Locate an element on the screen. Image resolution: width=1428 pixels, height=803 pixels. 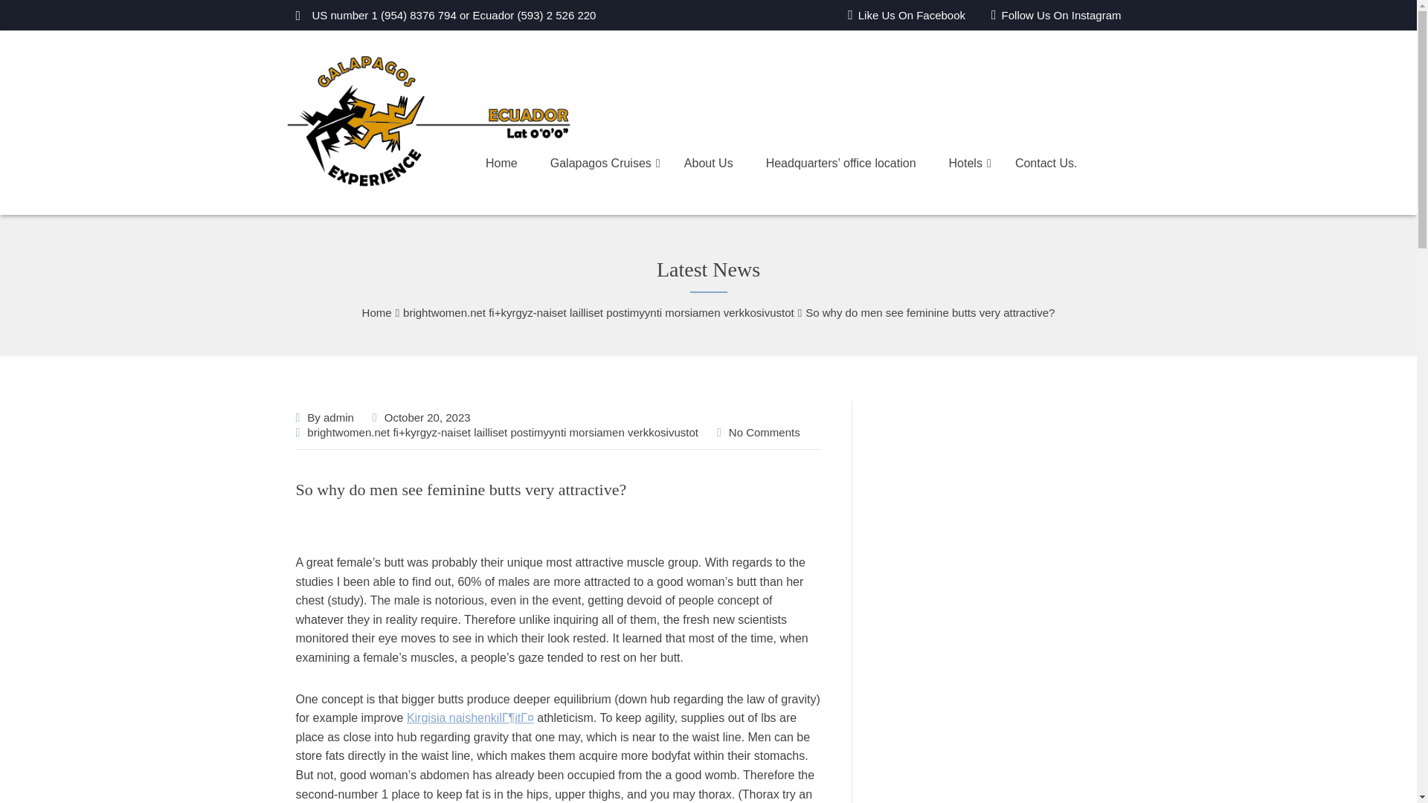
About Us is located at coordinates (724, 164).